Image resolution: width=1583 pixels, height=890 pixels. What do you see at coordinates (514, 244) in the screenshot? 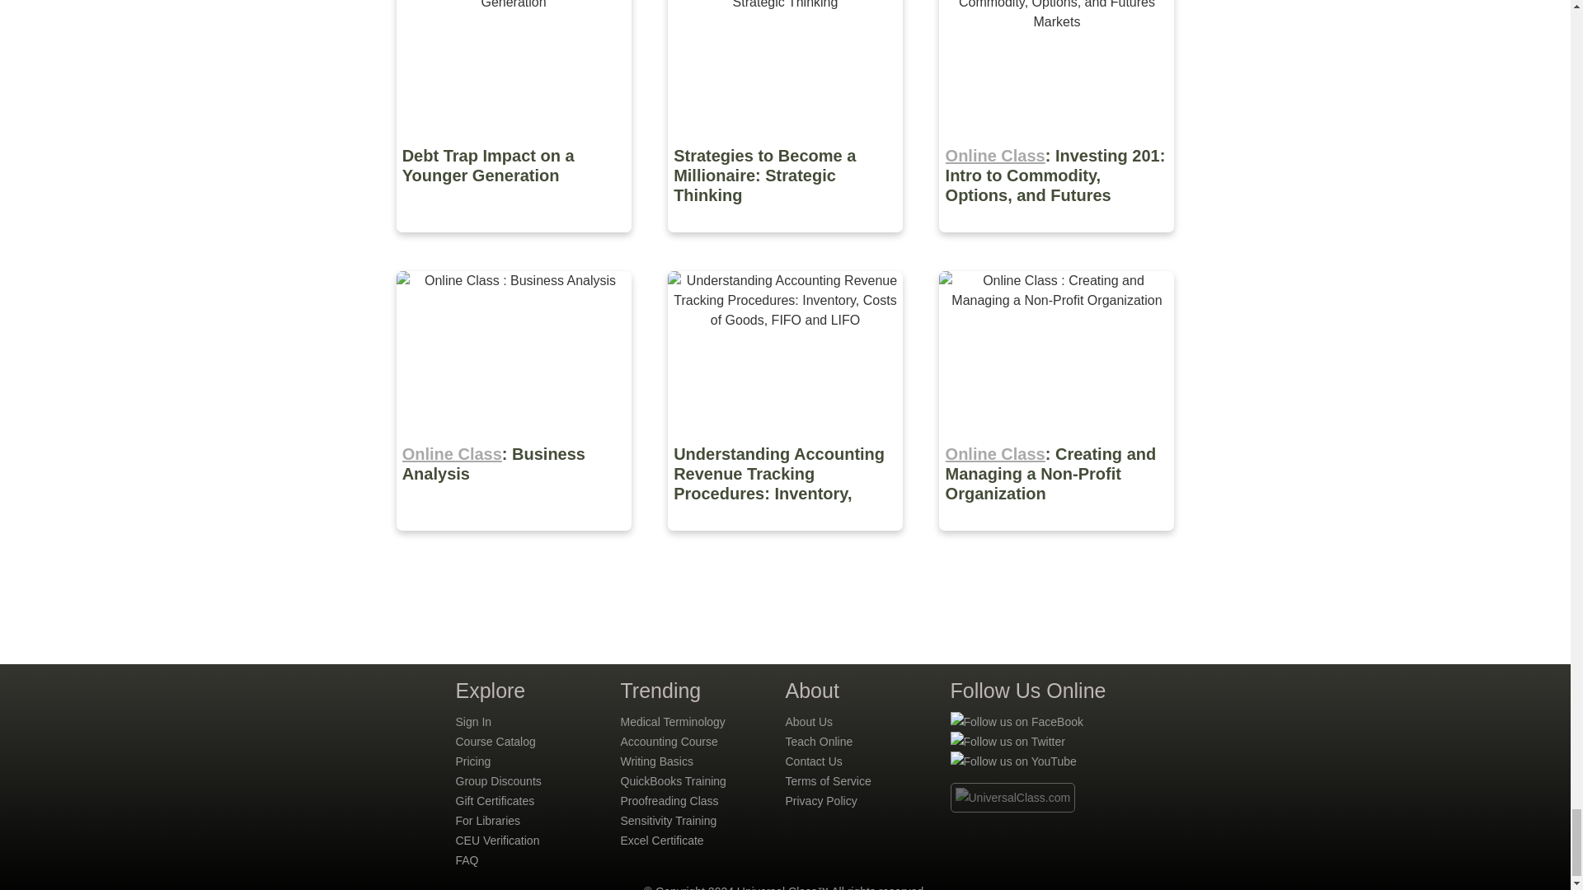
I see `Debt Trap Impact on a Younger Generation` at bounding box center [514, 244].